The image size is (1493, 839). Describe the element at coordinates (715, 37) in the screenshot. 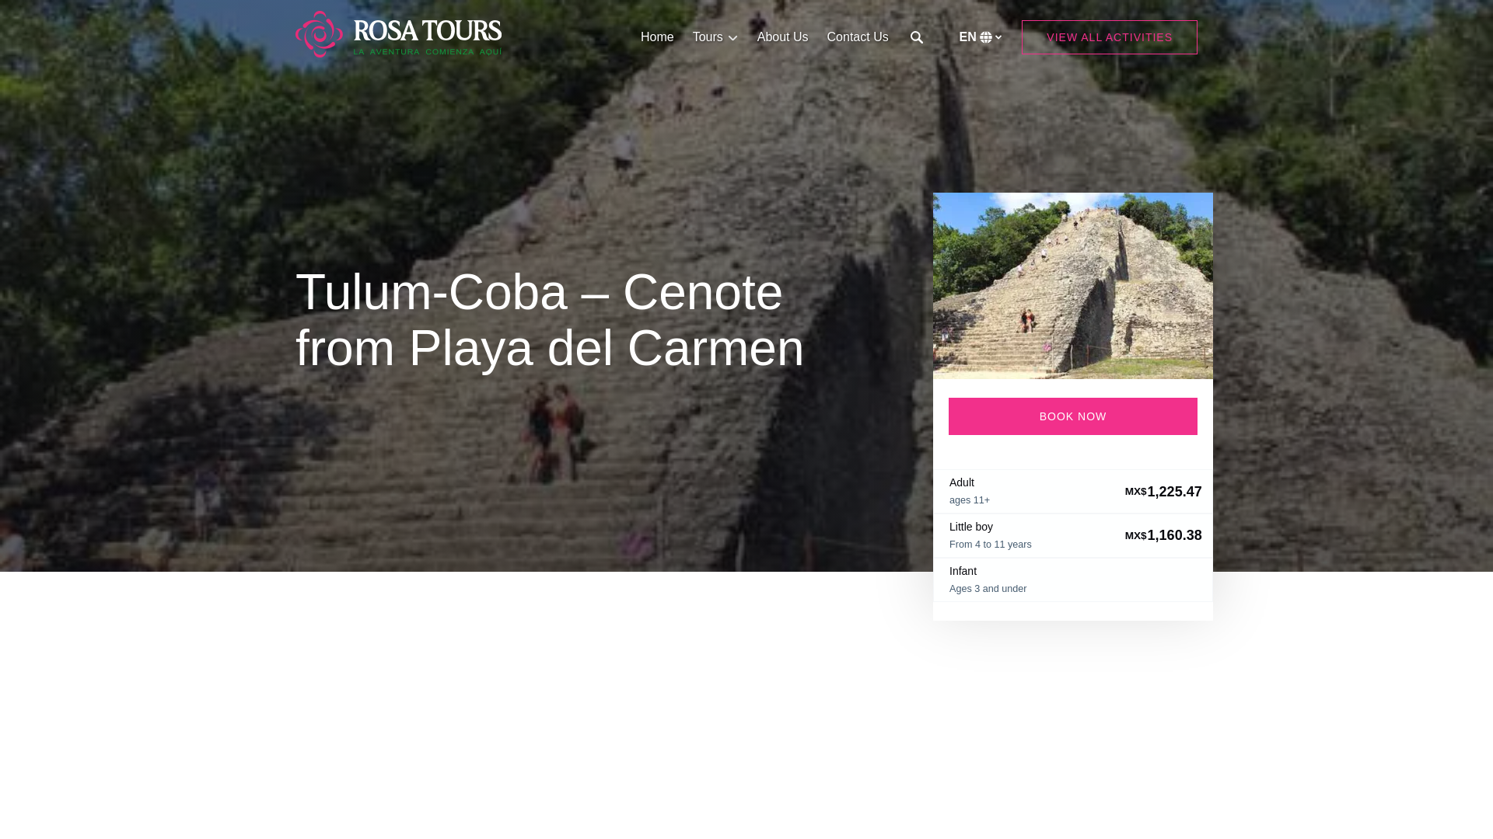

I see `Tours` at that location.